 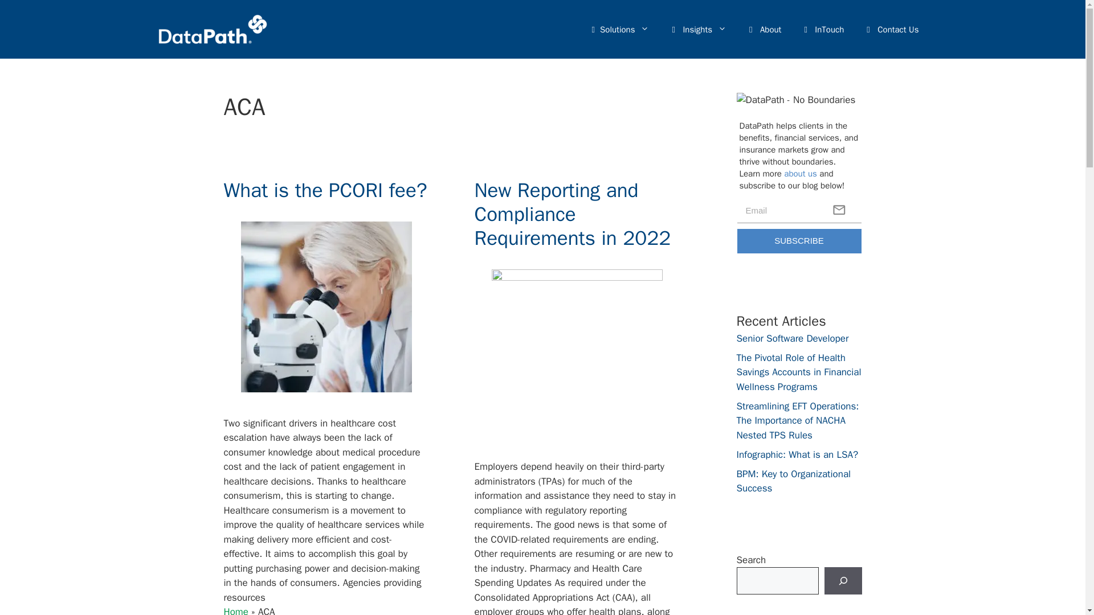 I want to click on   Solutions, so click(x=621, y=30).